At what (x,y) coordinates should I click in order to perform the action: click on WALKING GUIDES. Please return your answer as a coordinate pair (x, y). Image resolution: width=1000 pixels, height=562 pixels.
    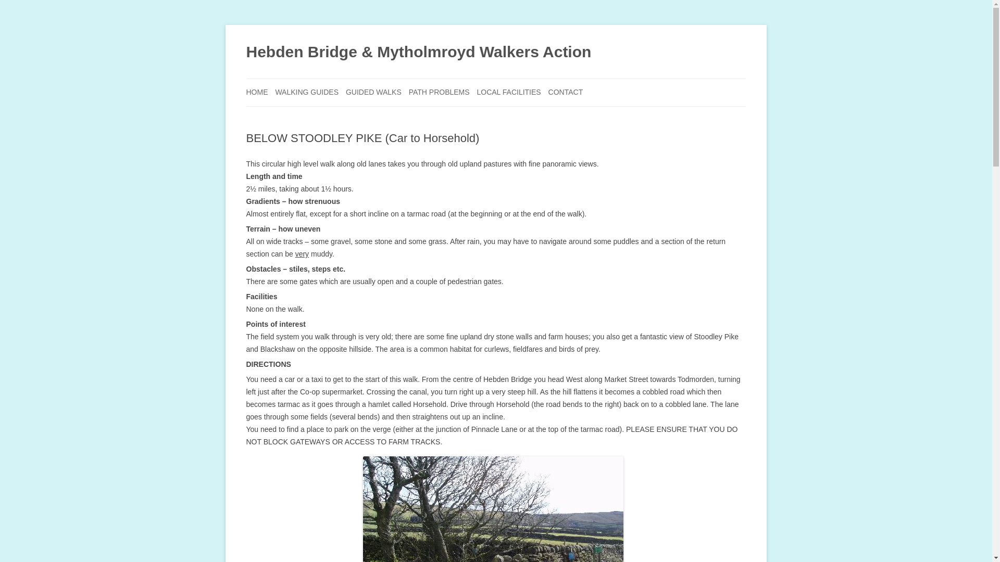
    Looking at the image, I should click on (307, 93).